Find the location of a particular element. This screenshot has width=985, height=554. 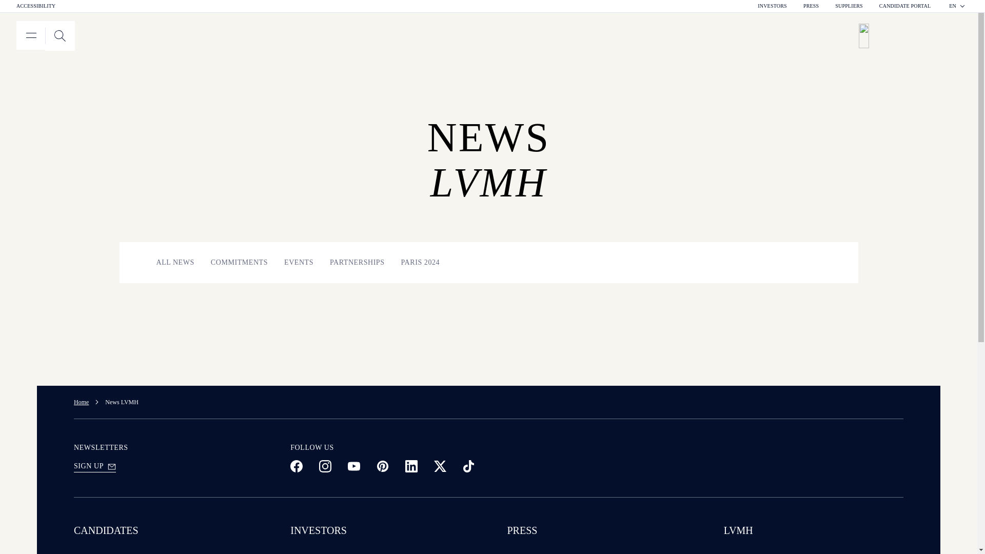

LVMH Homepage is located at coordinates (913, 36).